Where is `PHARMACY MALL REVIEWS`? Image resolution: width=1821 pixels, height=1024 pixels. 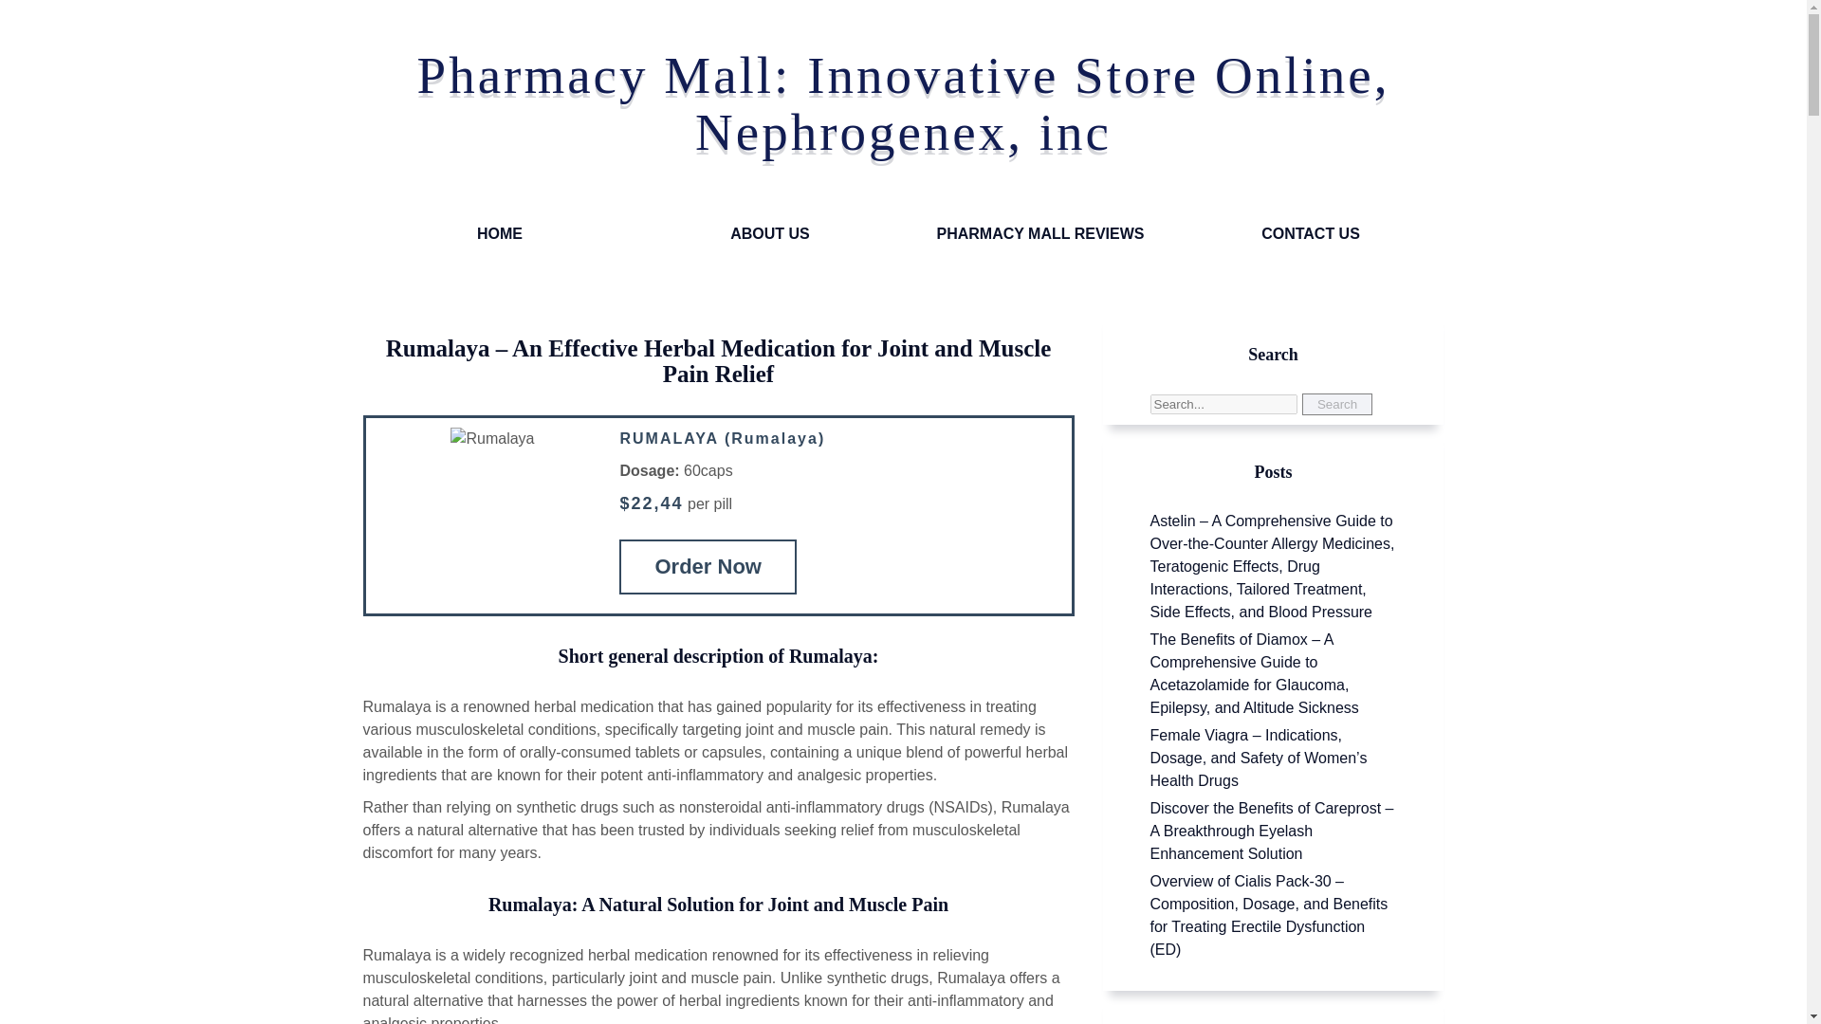 PHARMACY MALL REVIEWS is located at coordinates (1039, 234).